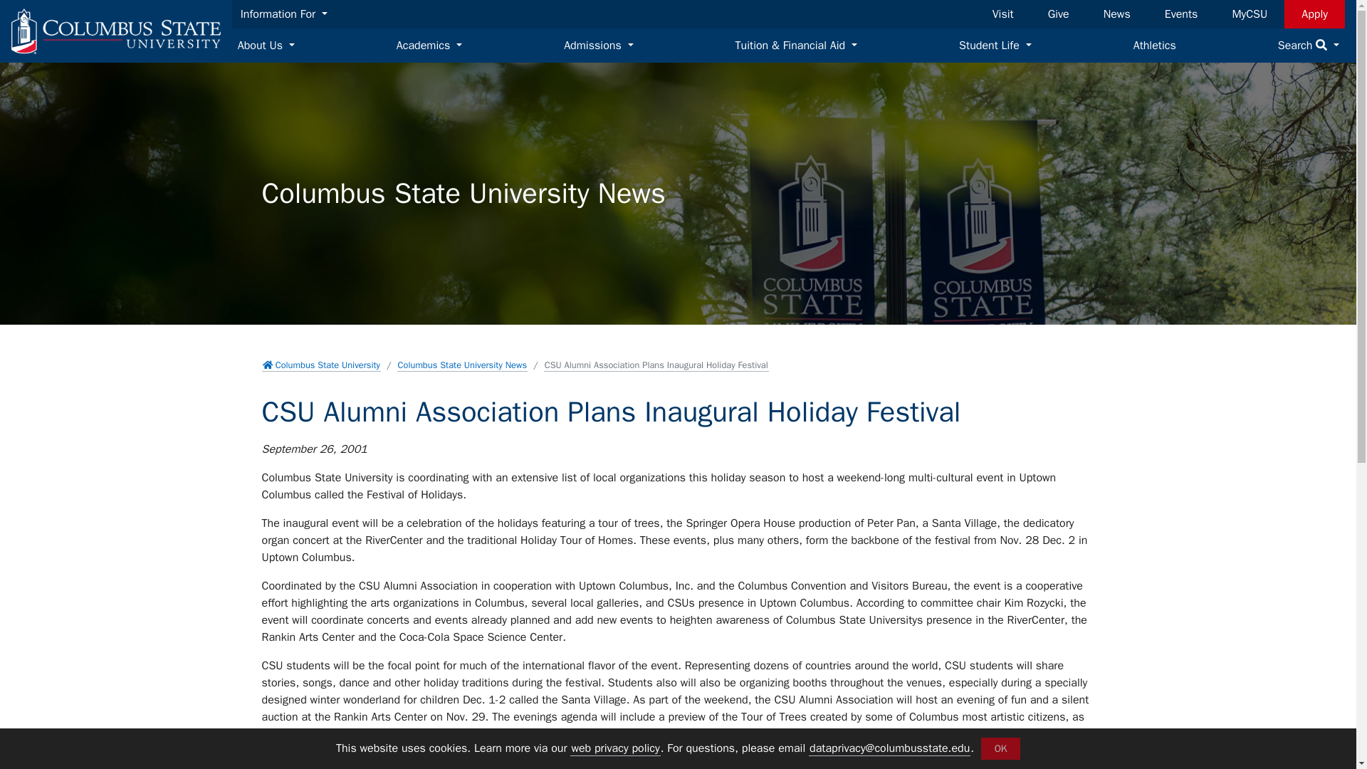 This screenshot has height=769, width=1367. What do you see at coordinates (615, 748) in the screenshot?
I see `web privacy policy` at bounding box center [615, 748].